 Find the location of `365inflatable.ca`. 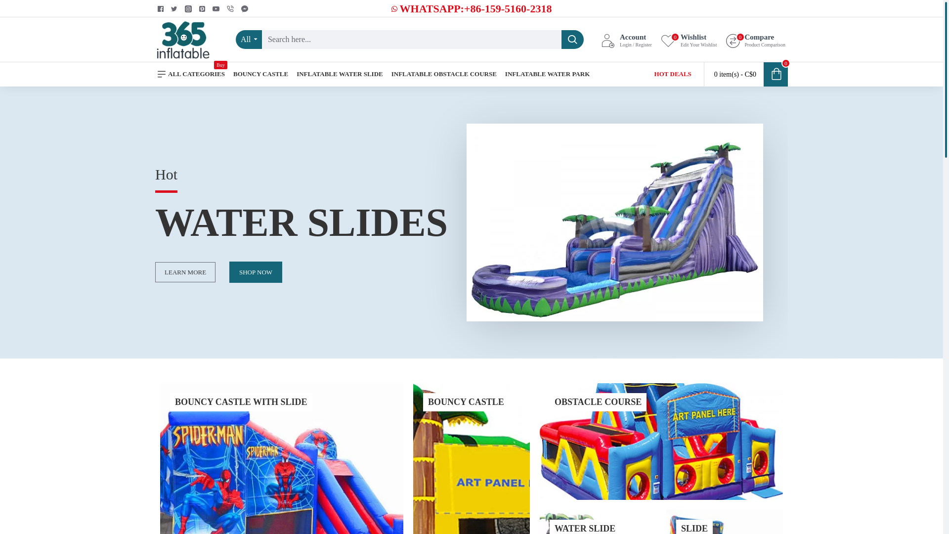

365inflatable.ca is located at coordinates (183, 40).